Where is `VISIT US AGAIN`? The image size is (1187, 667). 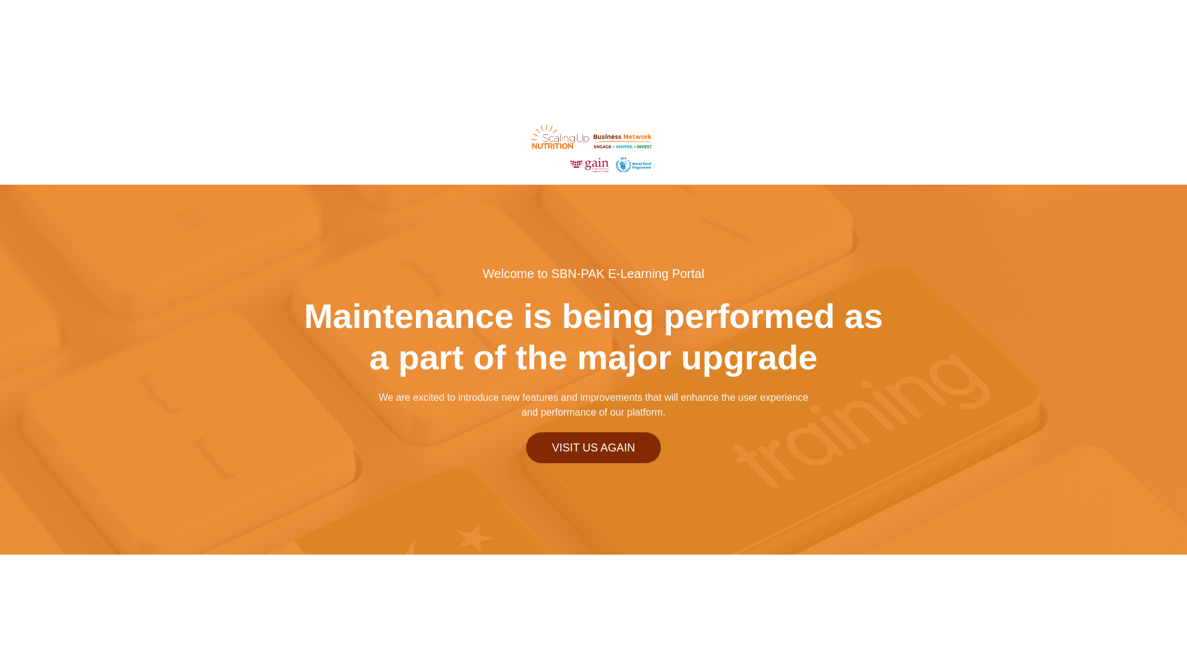 VISIT US AGAIN is located at coordinates (593, 447).